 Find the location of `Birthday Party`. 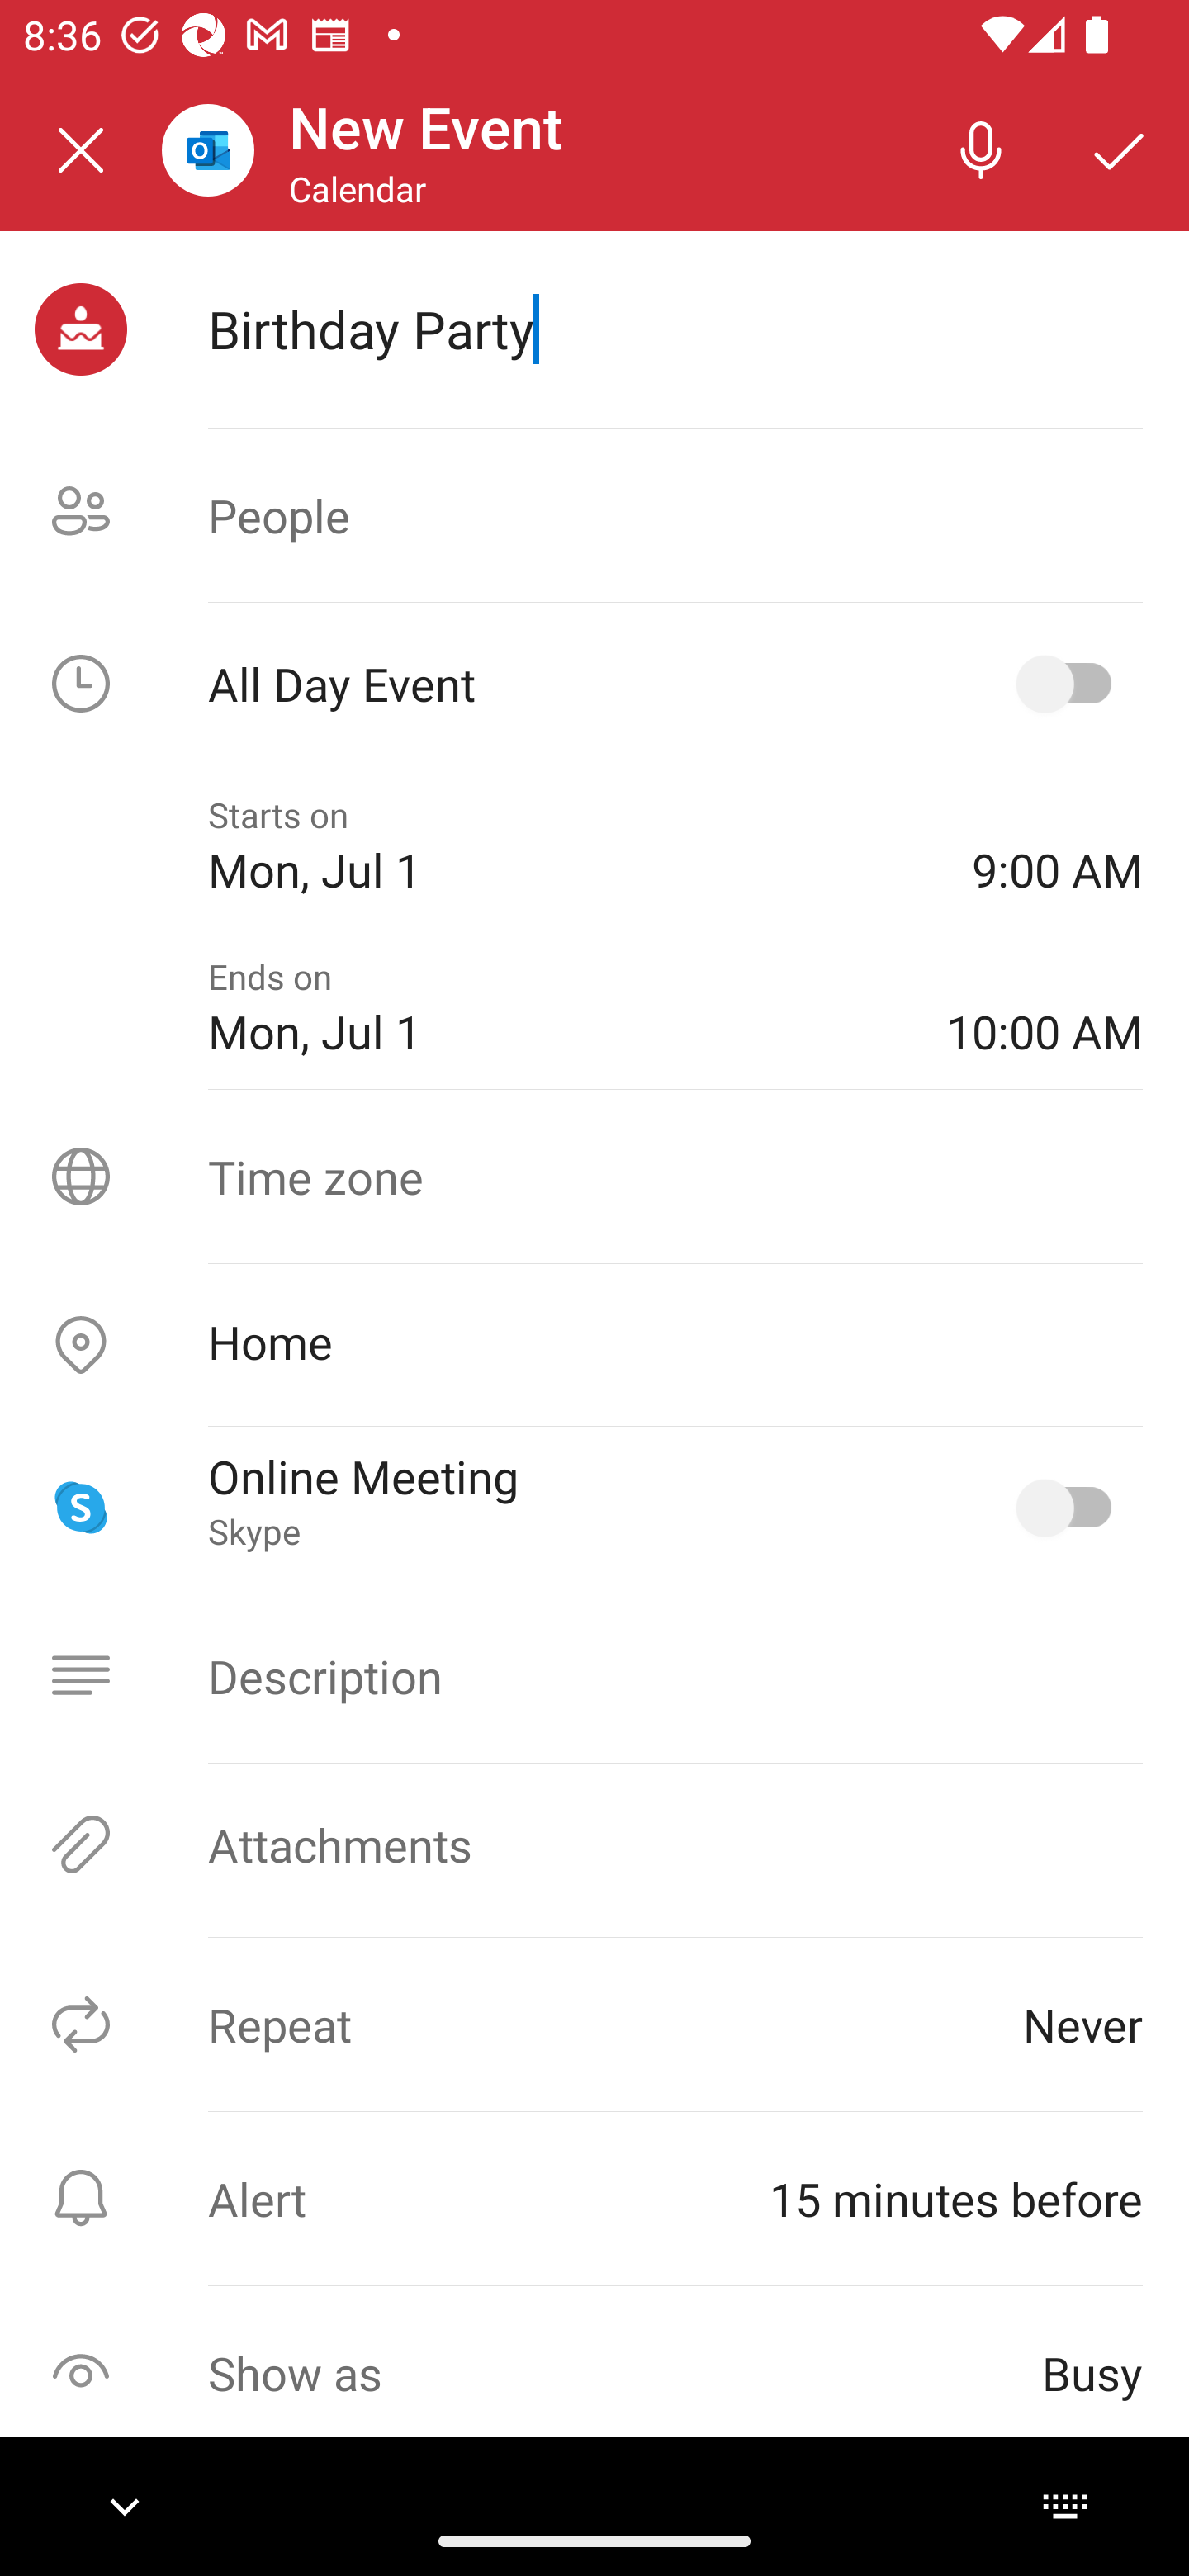

Birthday Party is located at coordinates (675, 329).